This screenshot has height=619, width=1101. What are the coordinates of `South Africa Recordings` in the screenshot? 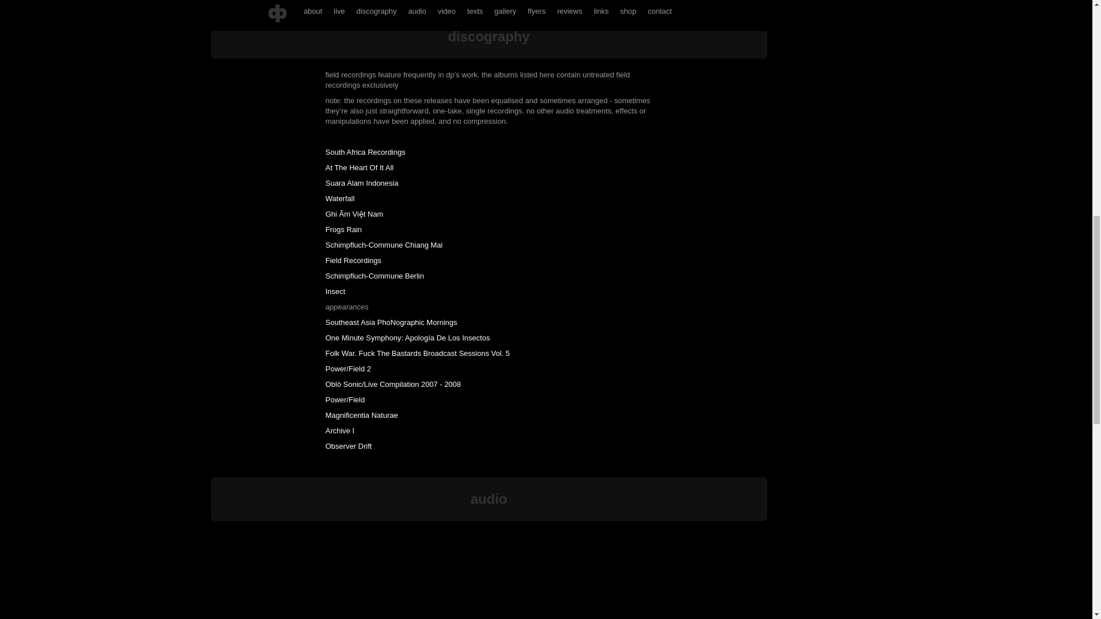 It's located at (365, 152).